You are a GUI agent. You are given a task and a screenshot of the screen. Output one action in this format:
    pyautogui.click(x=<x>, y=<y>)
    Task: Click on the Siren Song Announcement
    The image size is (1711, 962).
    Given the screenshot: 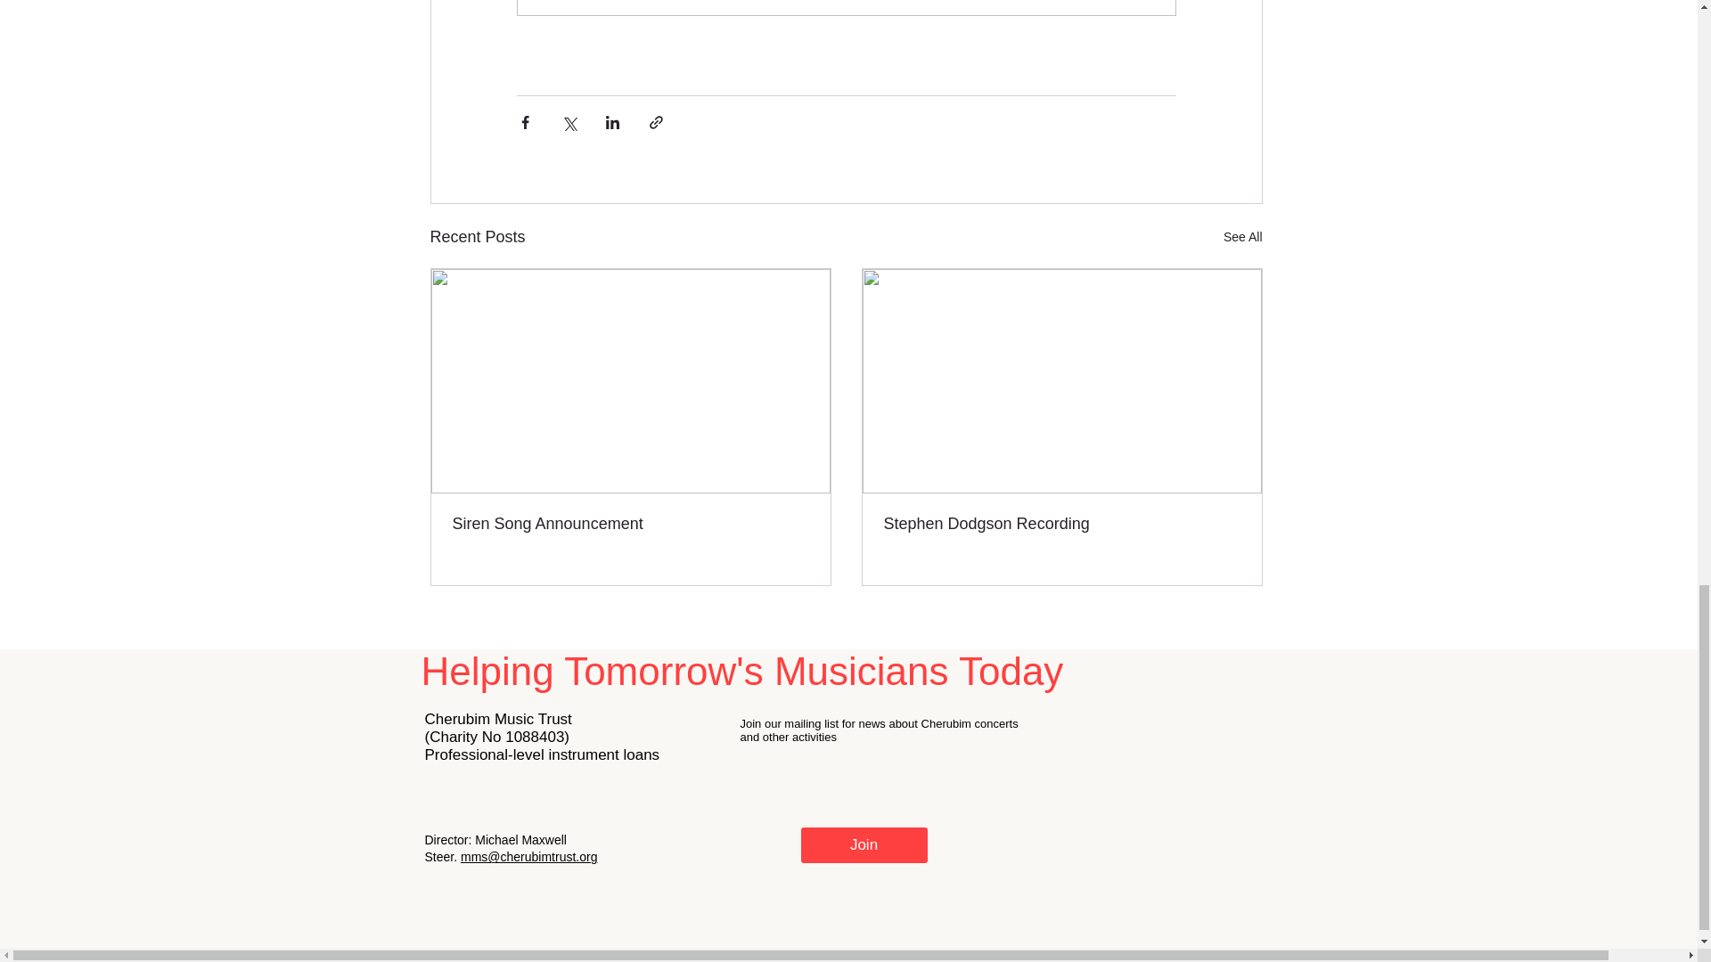 What is the action you would take?
    pyautogui.click(x=631, y=524)
    